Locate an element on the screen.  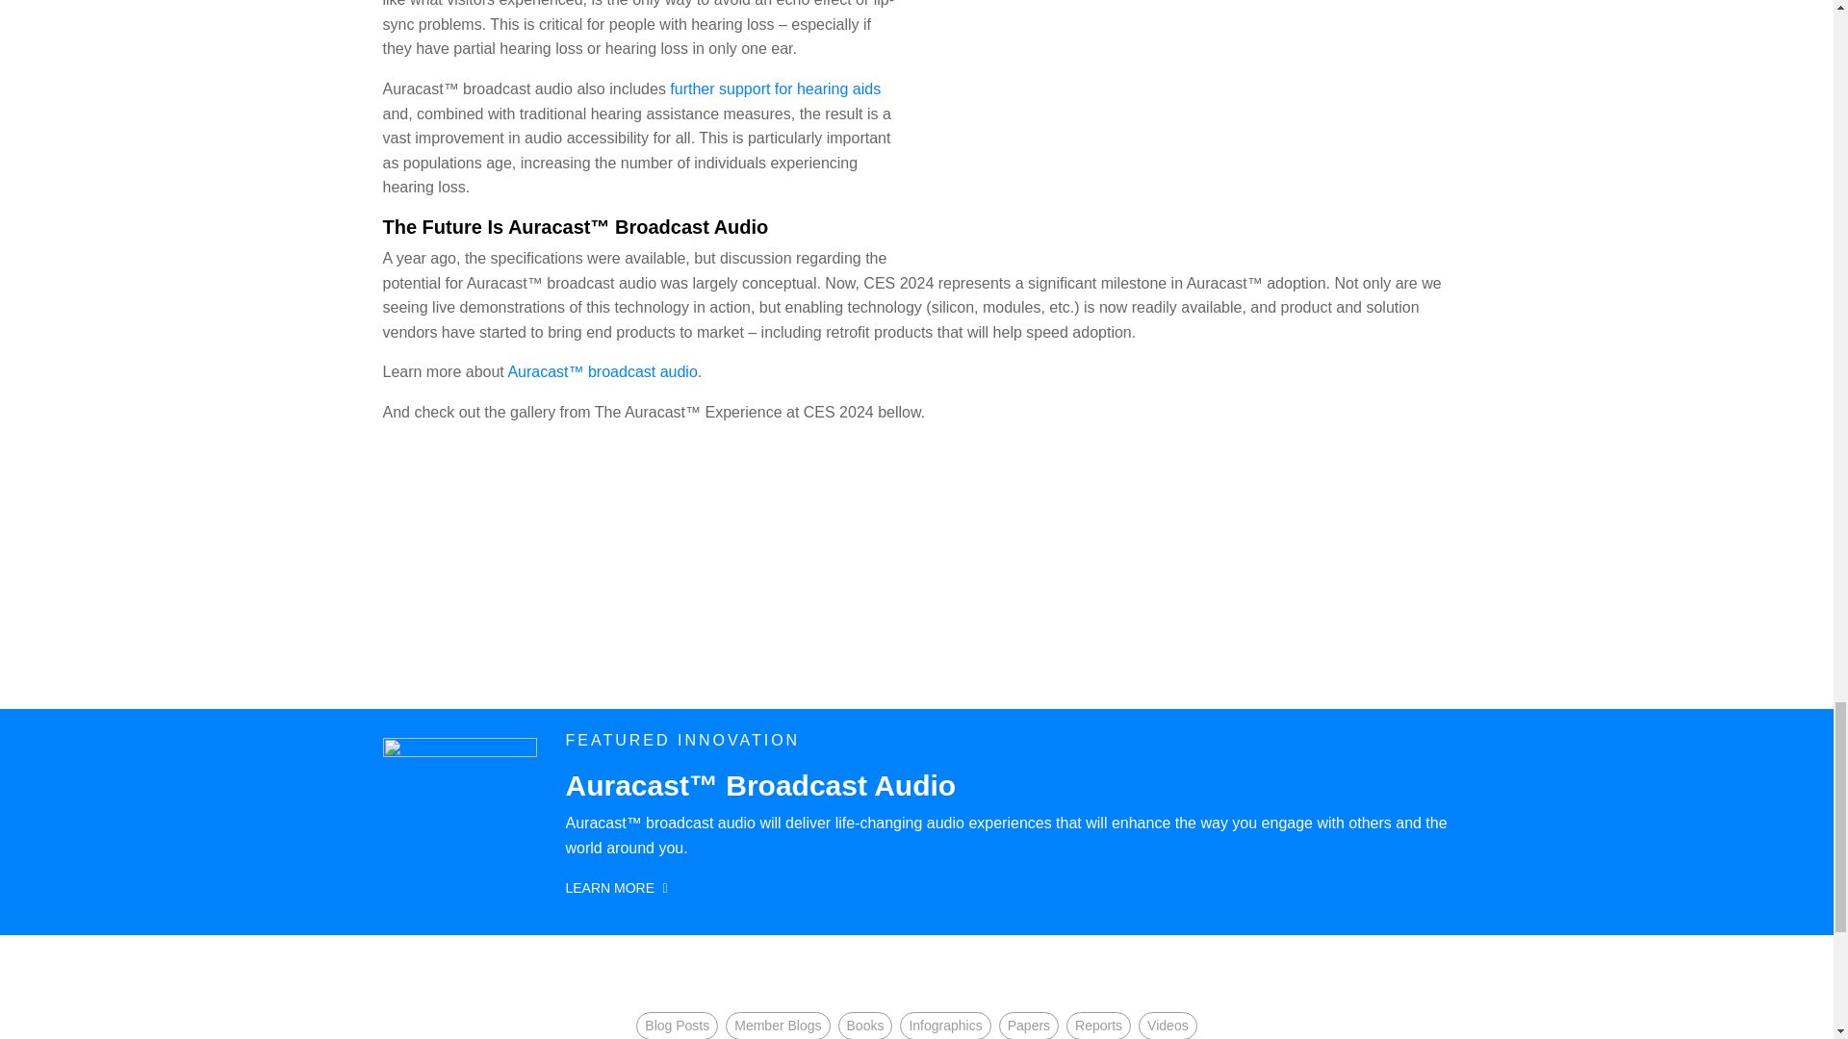
AX6A8952 is located at coordinates (1184, 122).